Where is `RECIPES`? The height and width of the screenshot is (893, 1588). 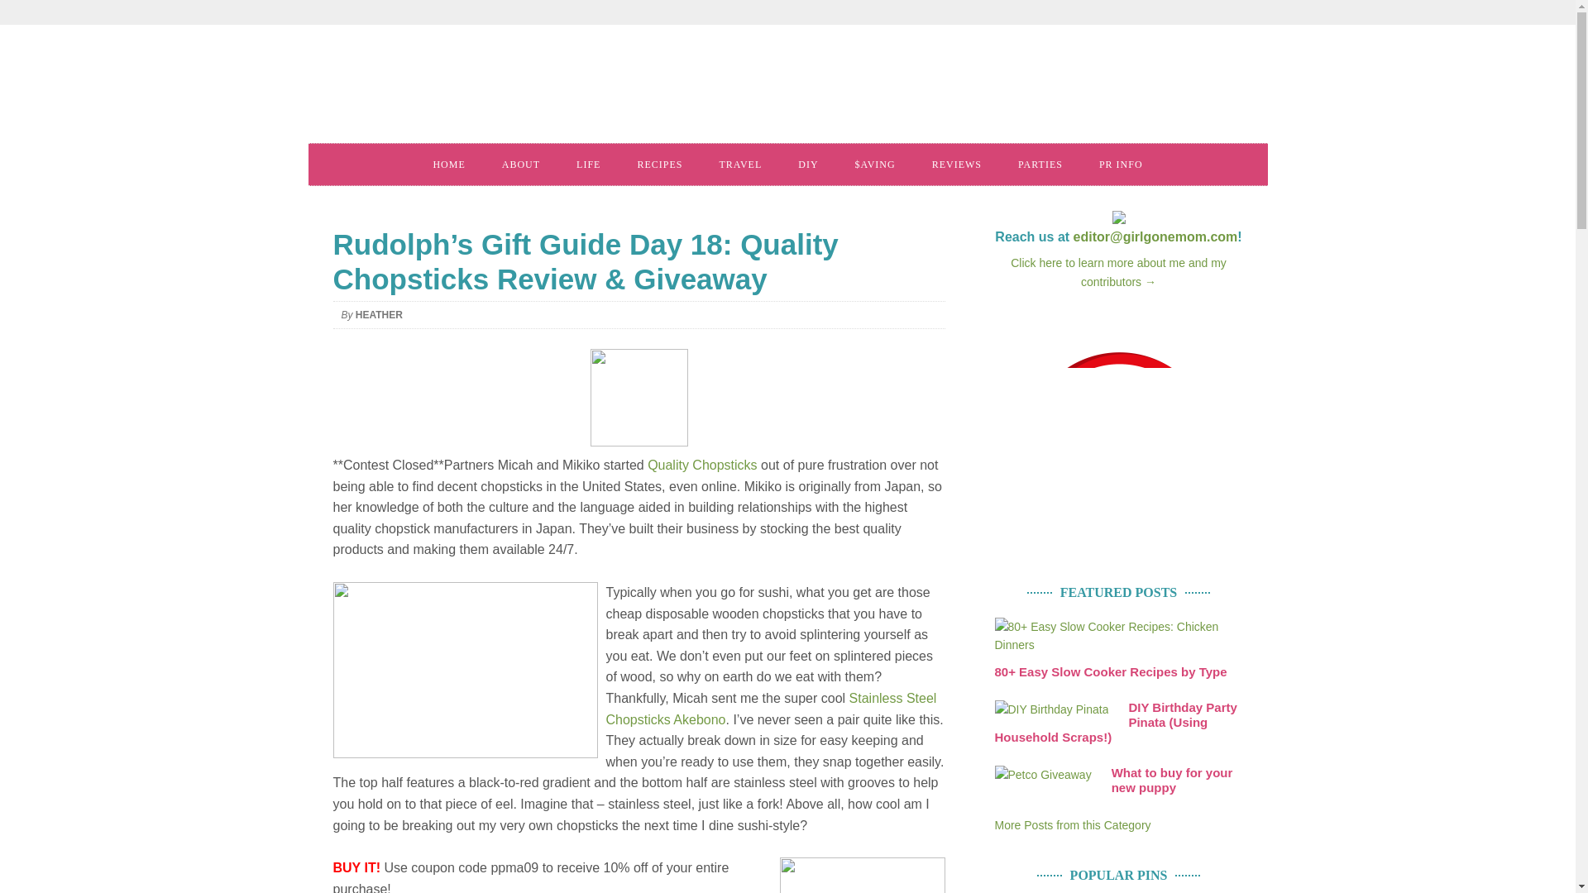 RECIPES is located at coordinates (659, 164).